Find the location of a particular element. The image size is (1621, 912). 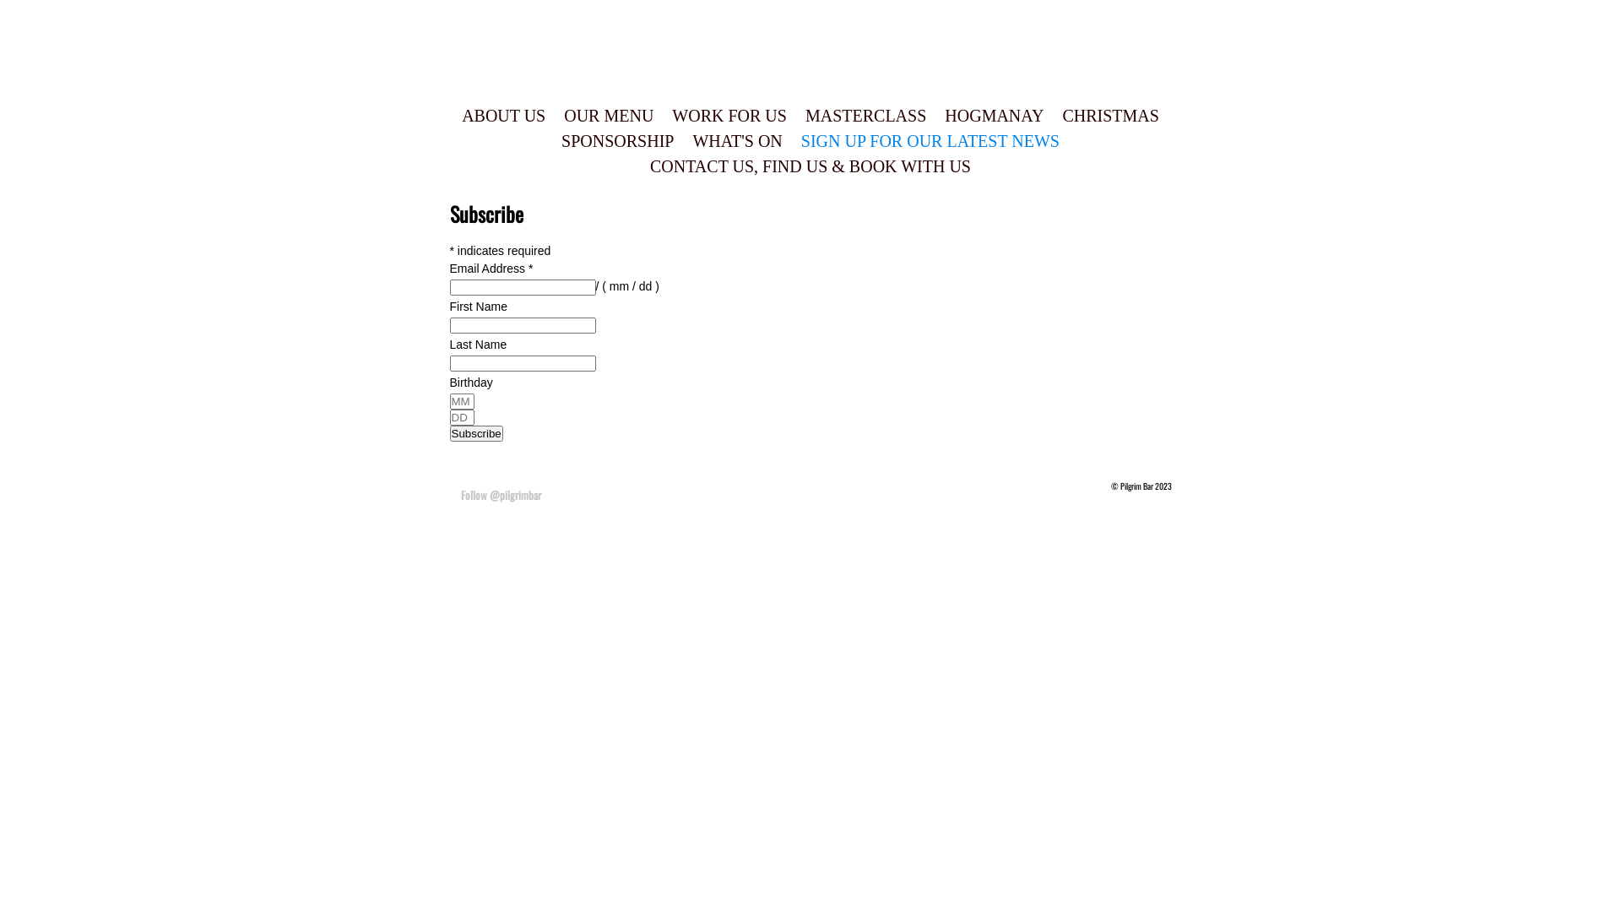

OUR MENU is located at coordinates (609, 116).